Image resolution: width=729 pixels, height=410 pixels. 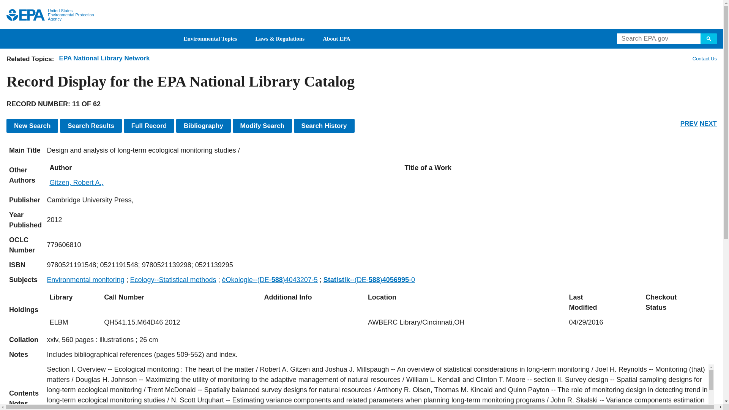 What do you see at coordinates (210, 39) in the screenshot?
I see `Environmental Topics` at bounding box center [210, 39].